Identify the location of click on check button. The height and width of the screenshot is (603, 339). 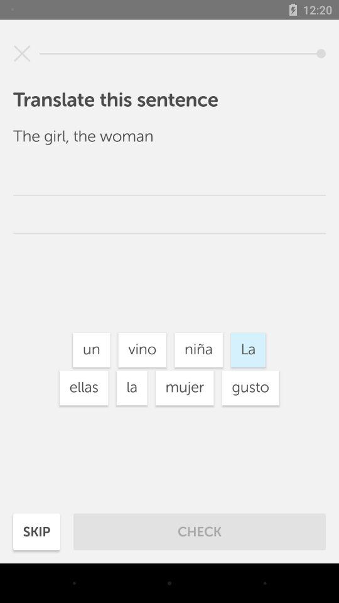
(200, 531).